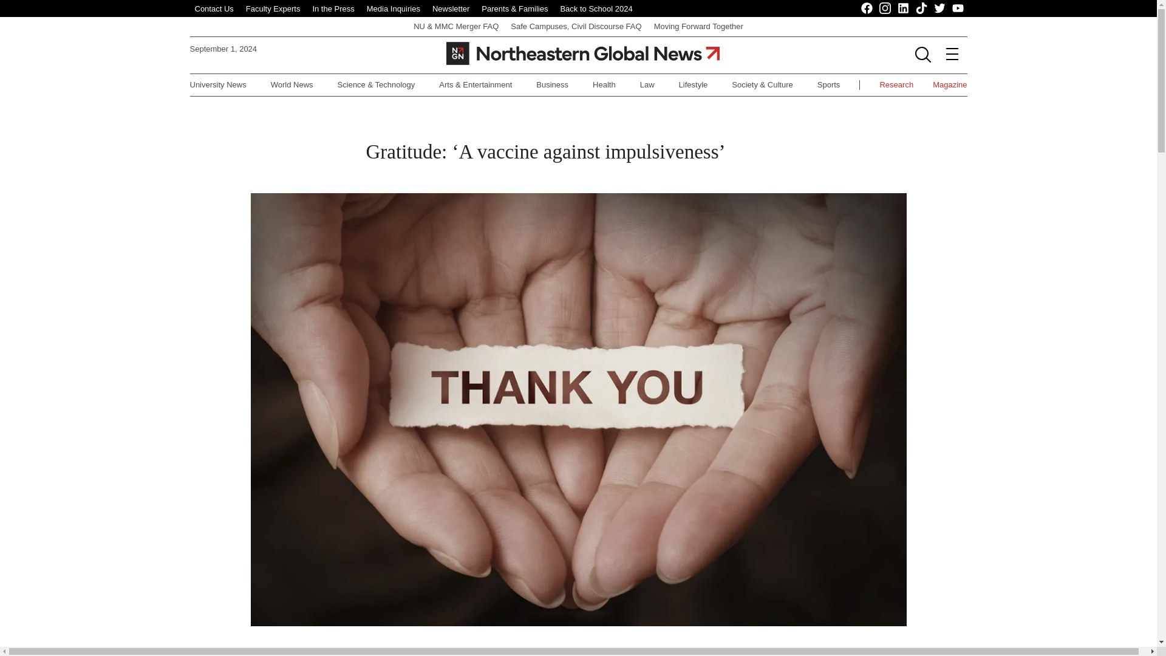  I want to click on Newsletter, so click(451, 9).